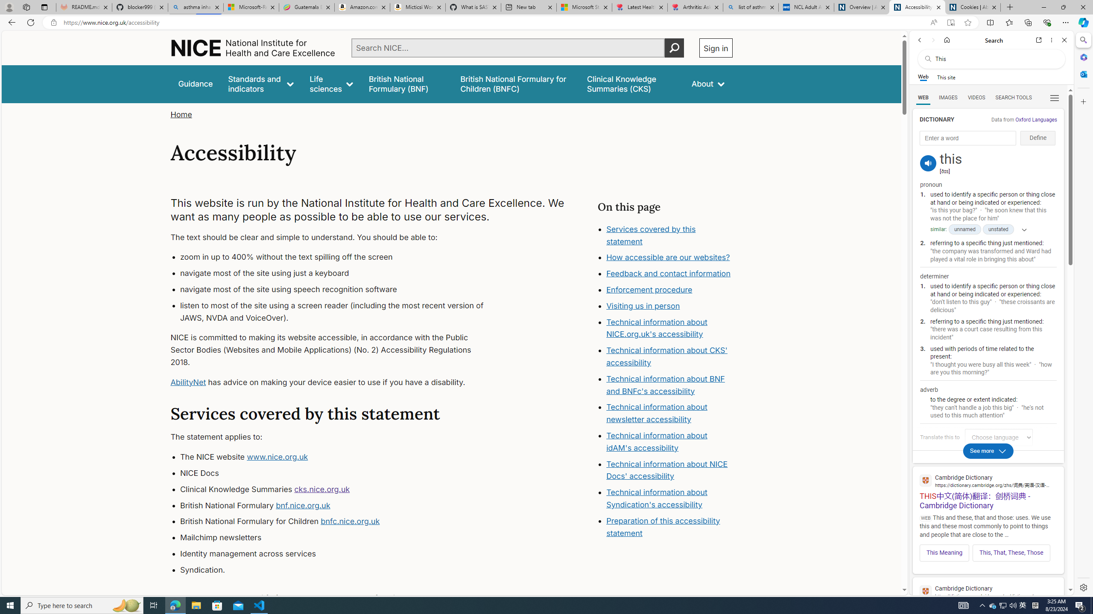 The width and height of the screenshot is (1093, 614). I want to click on Clinical Knowledge Summaries cks.nice.org.uk, so click(340, 489).